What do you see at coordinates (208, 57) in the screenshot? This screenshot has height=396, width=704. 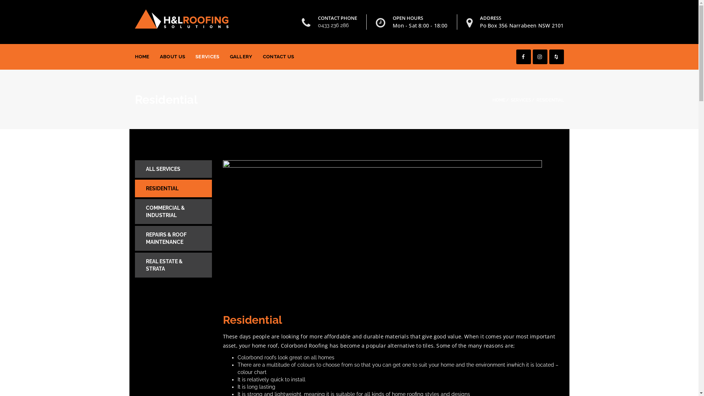 I see `SERVICES` at bounding box center [208, 57].